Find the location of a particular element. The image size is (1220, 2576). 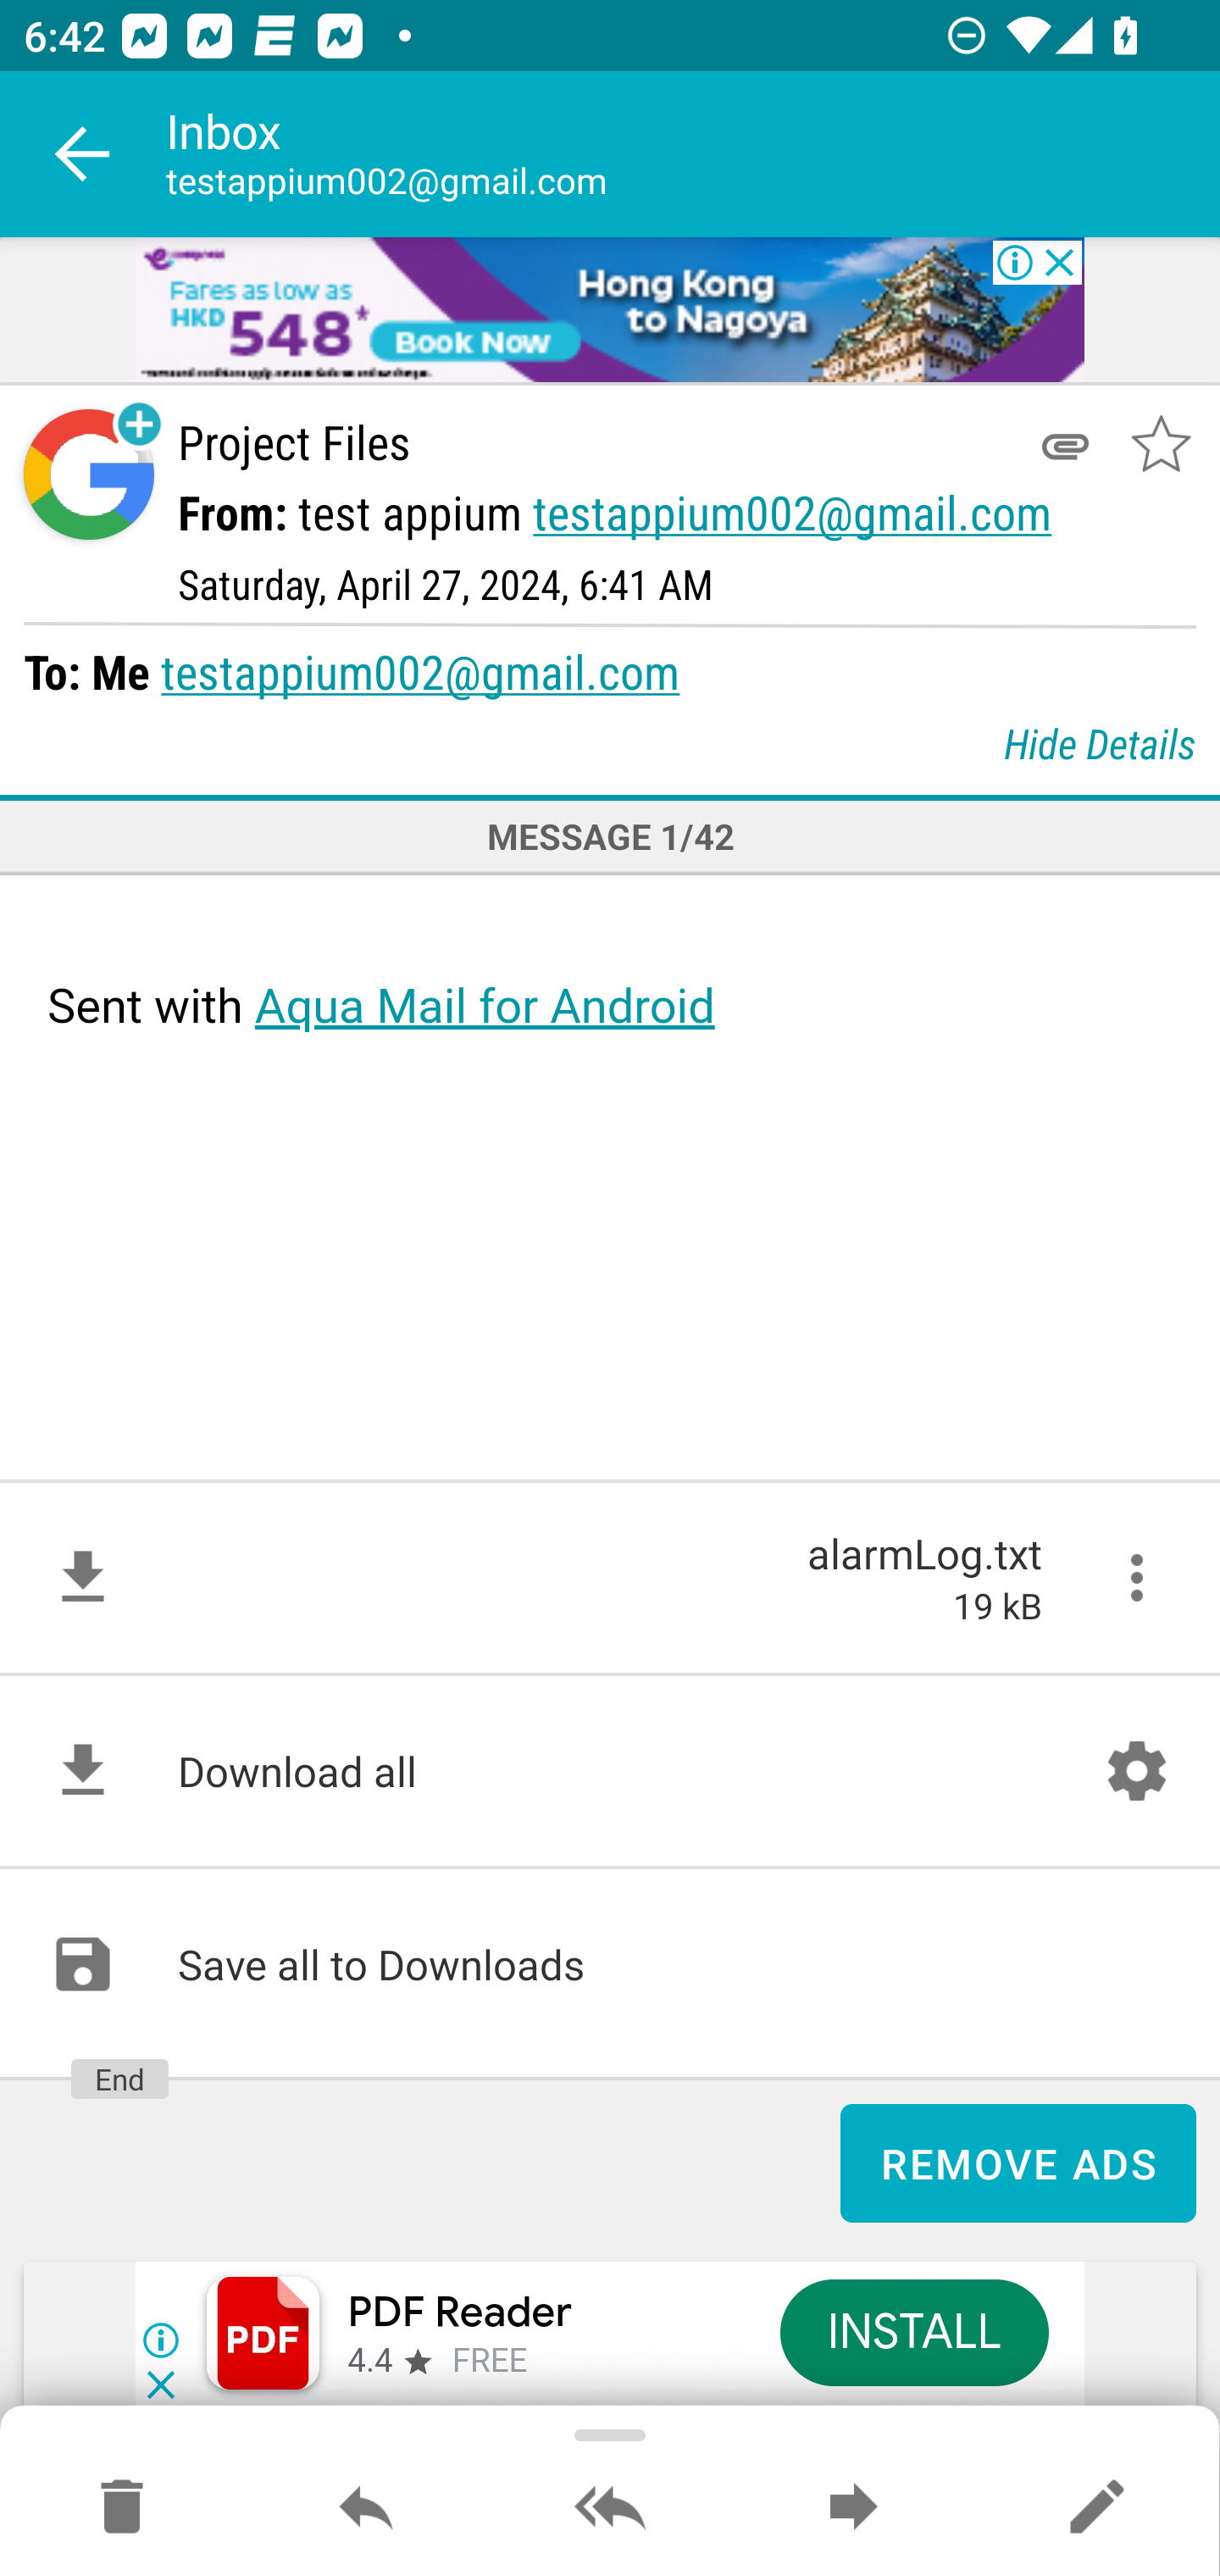

Sender contact button is located at coordinates (88, 475).